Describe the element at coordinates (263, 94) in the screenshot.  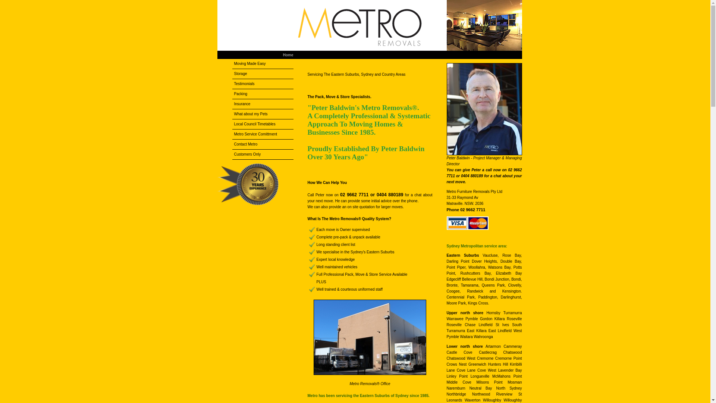
I see `Packing` at that location.